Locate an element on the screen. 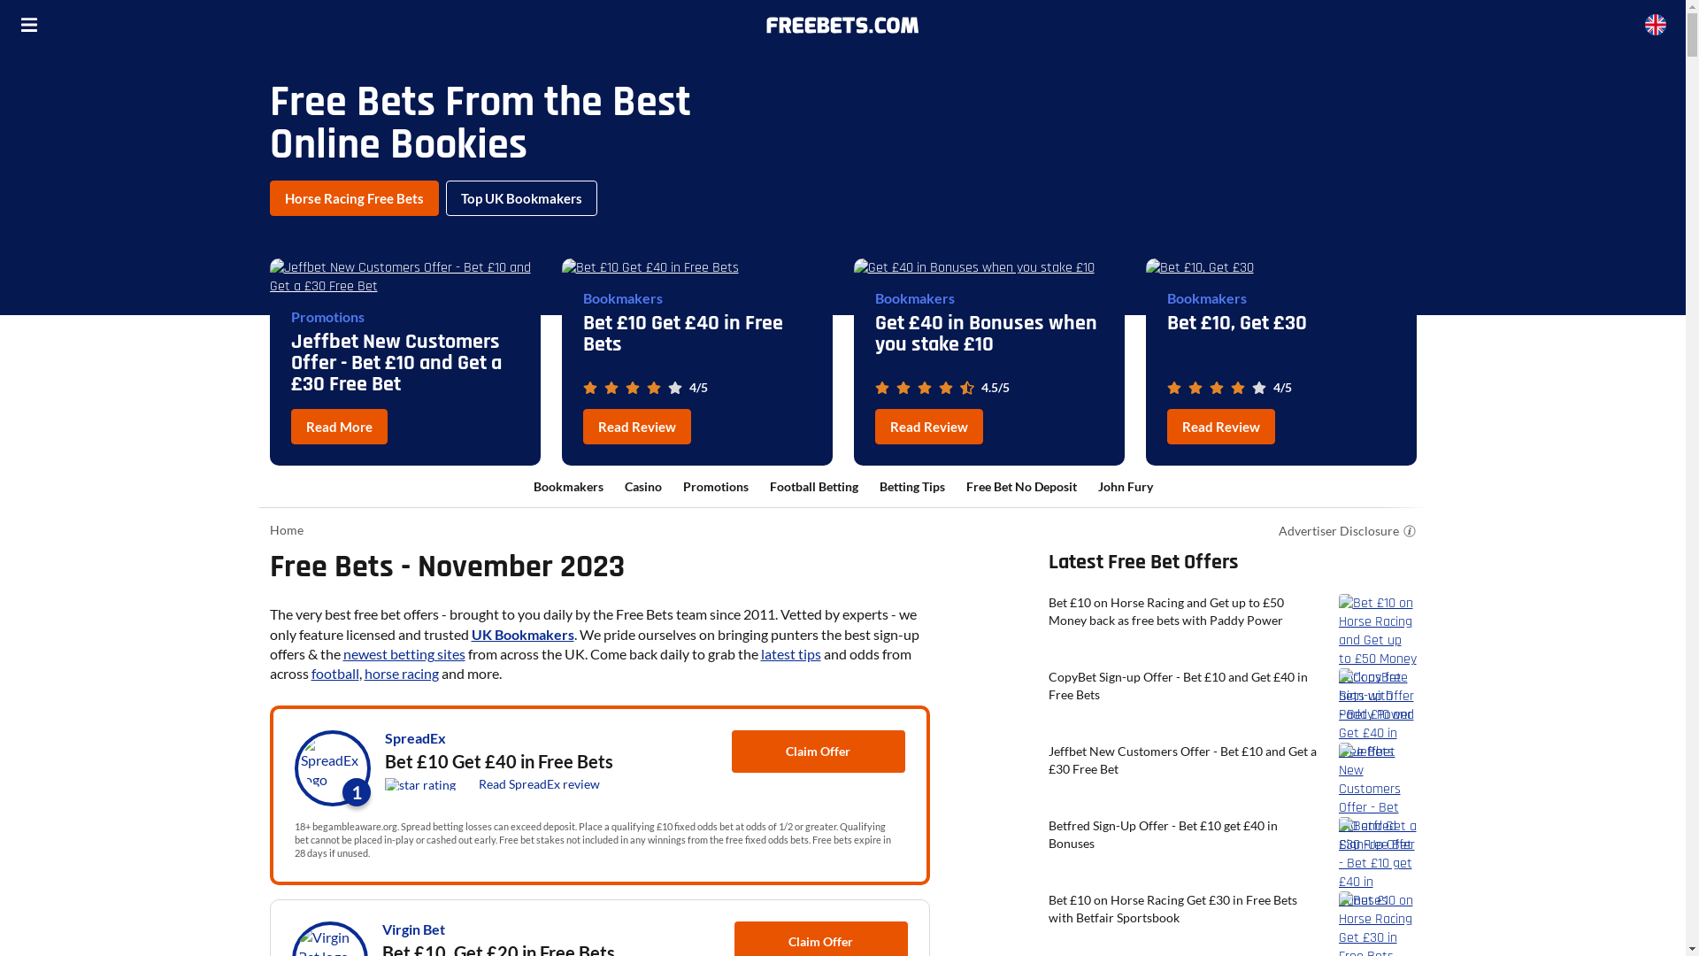 This screenshot has height=956, width=1699. SpreadEx is located at coordinates (414, 738).